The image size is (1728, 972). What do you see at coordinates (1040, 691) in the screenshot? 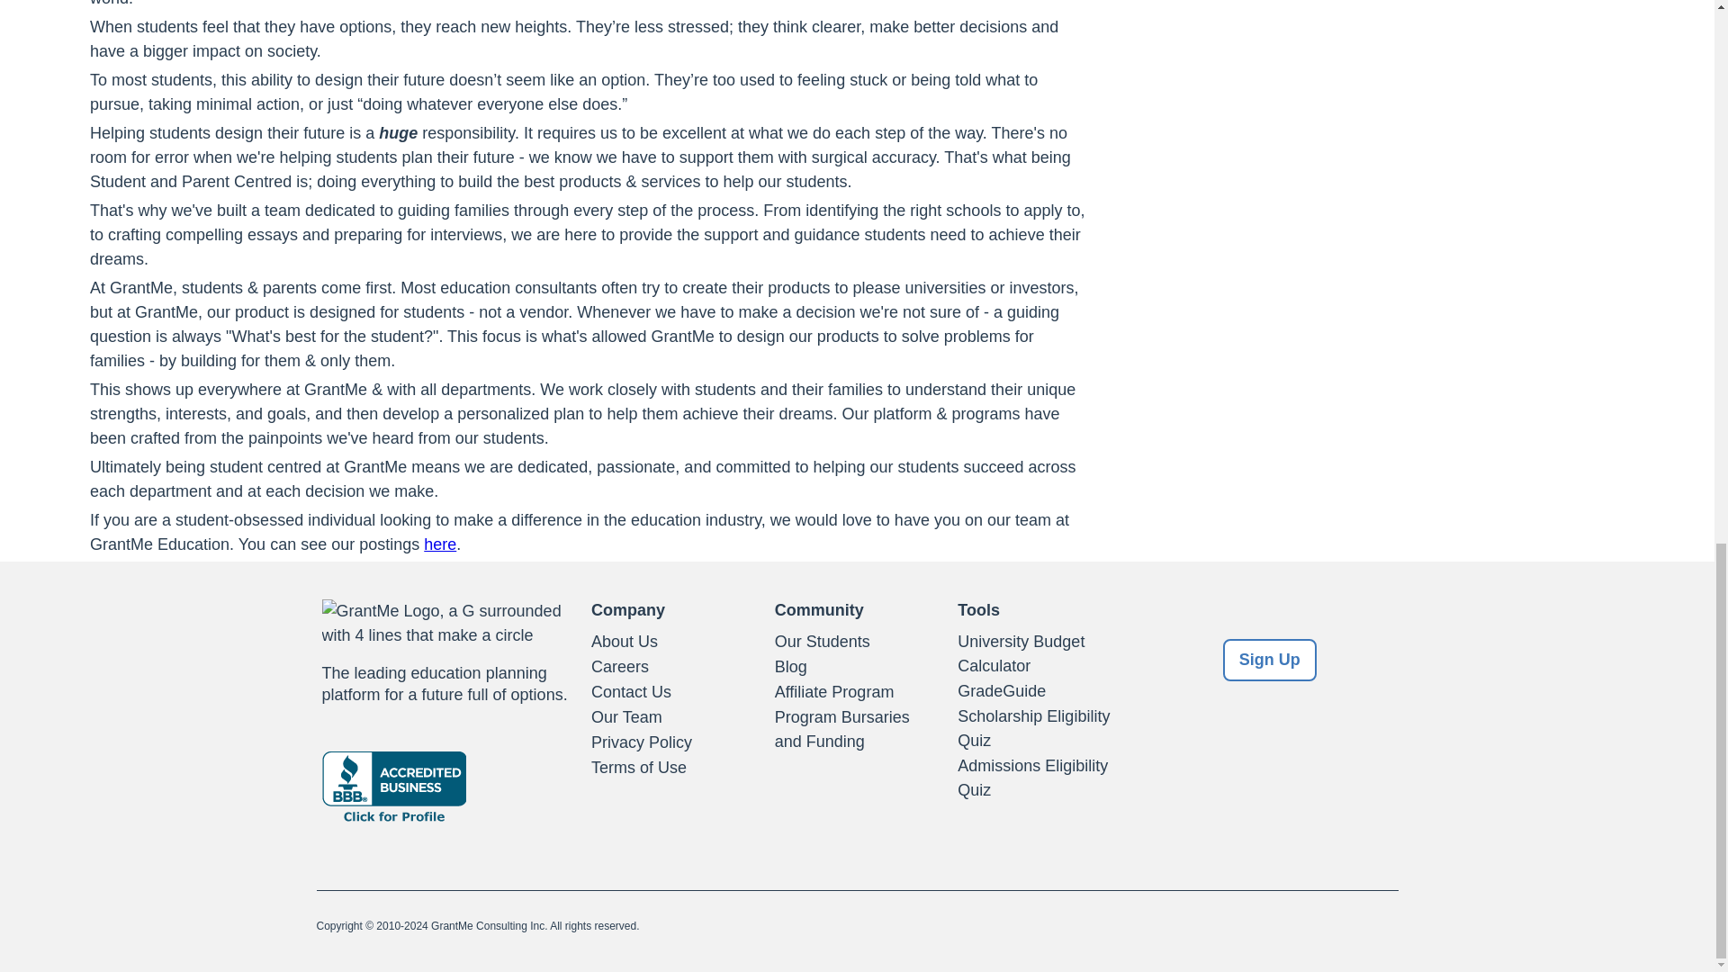
I see `GradeGuide` at bounding box center [1040, 691].